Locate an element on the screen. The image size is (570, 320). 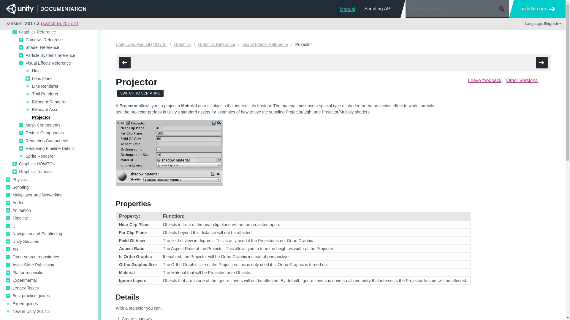
Go to Projector page in the Scripting Reference is located at coordinates (140, 93).